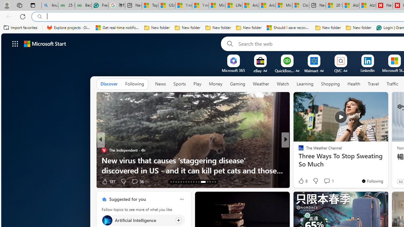 The height and width of the screenshot is (227, 404). What do you see at coordinates (186, 182) in the screenshot?
I see `AutomationID: tab-19` at bounding box center [186, 182].